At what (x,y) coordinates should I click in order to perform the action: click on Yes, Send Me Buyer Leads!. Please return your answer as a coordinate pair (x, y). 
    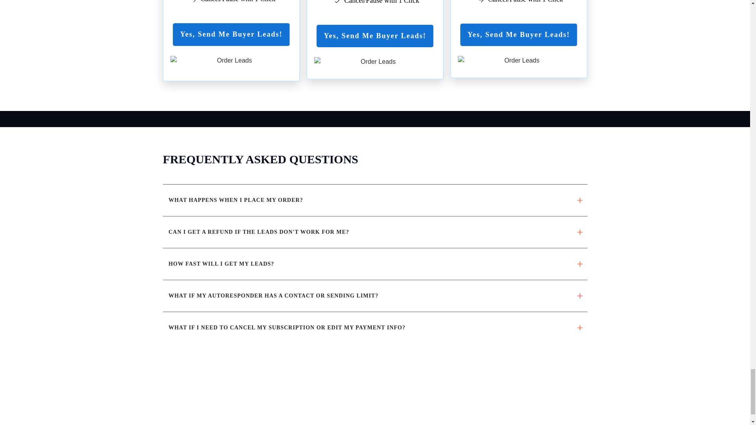
    Looking at the image, I should click on (518, 35).